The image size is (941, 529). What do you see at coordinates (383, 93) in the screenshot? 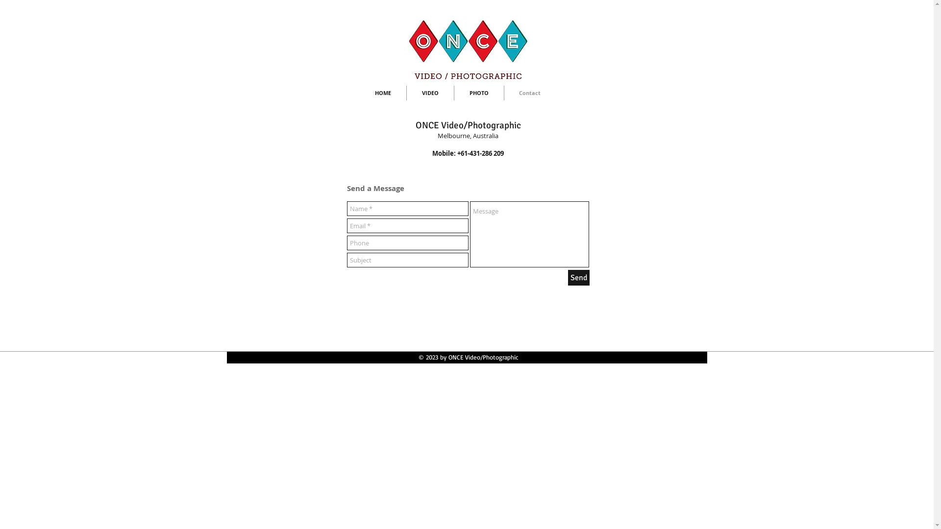
I see `HOME` at bounding box center [383, 93].